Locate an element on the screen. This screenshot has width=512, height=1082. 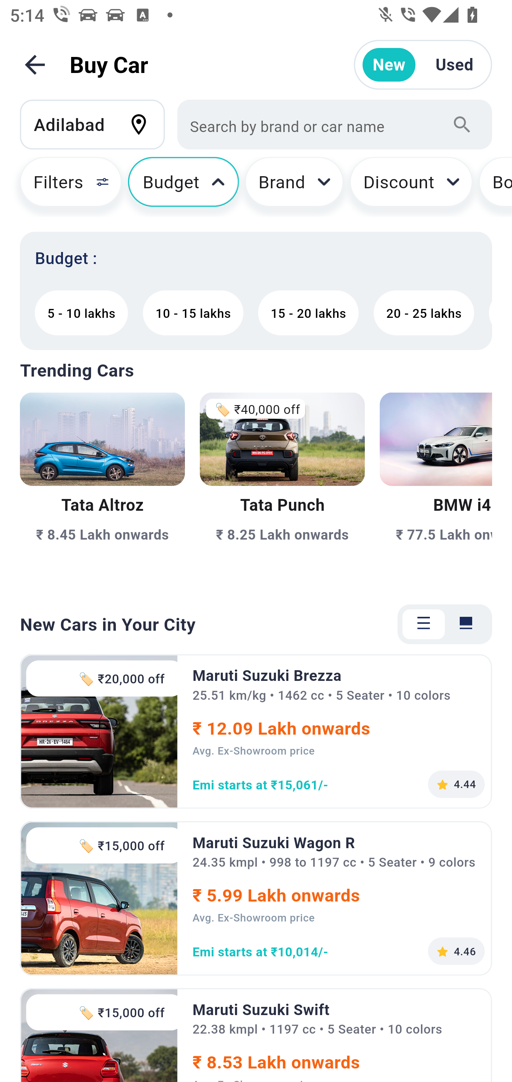
Tab 1 of 2 is located at coordinates (423, 624).